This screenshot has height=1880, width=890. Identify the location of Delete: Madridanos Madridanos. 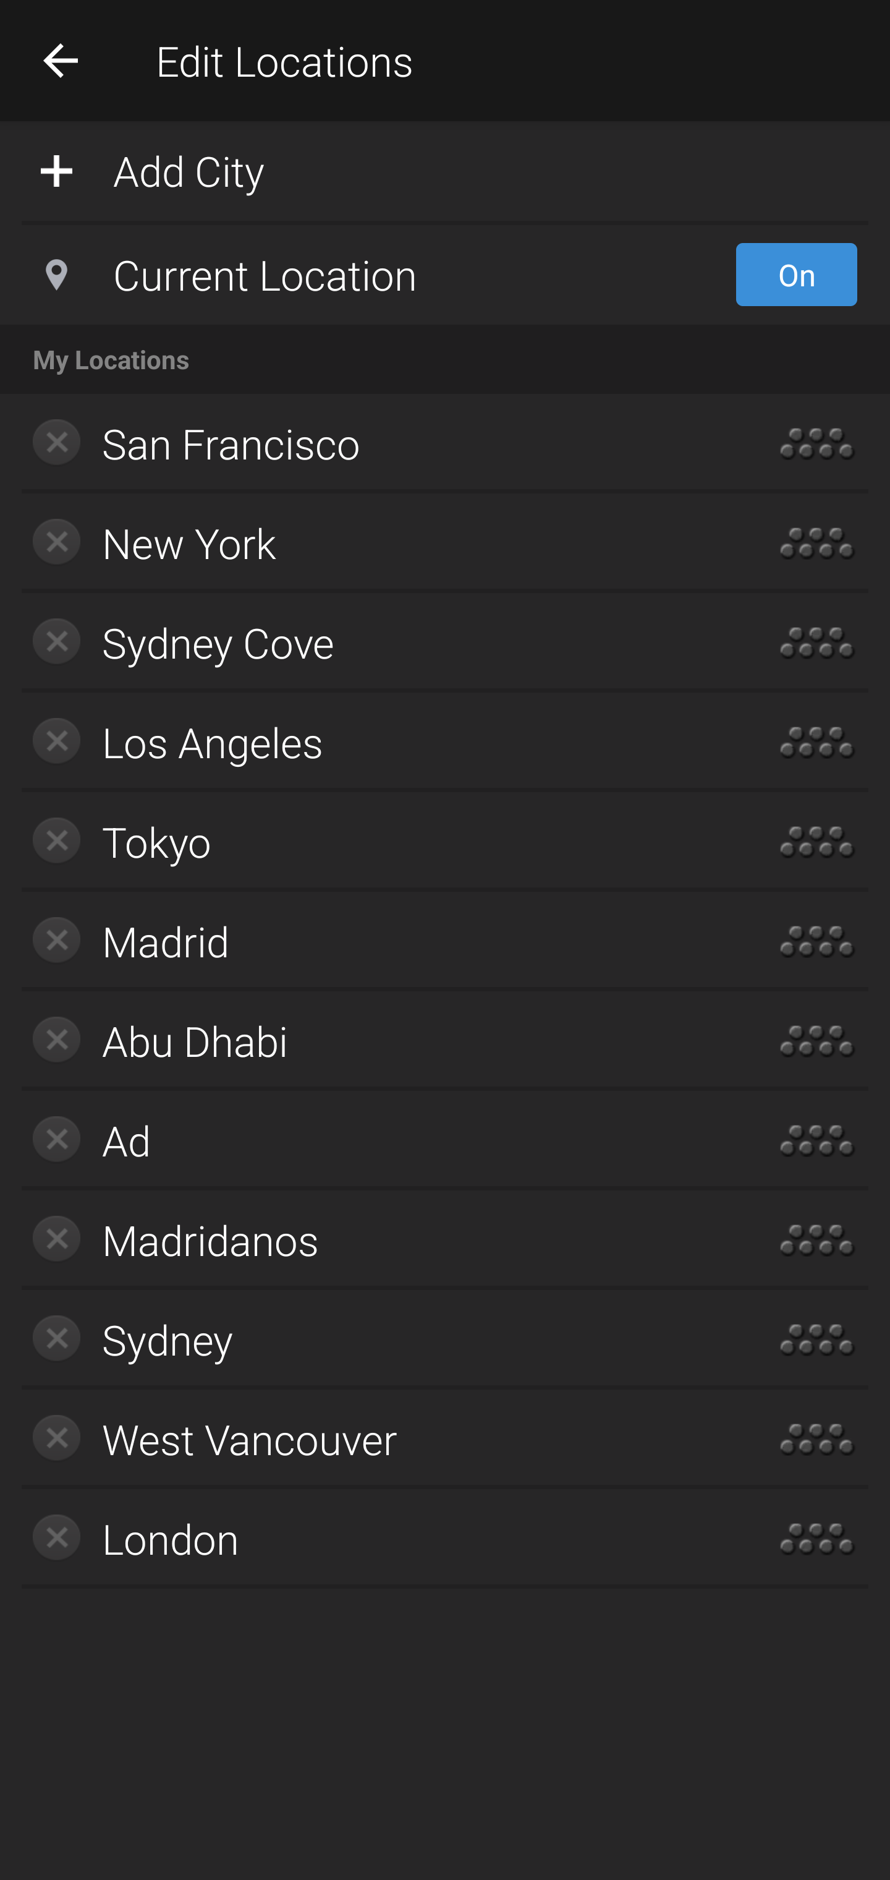
(373, 1239).